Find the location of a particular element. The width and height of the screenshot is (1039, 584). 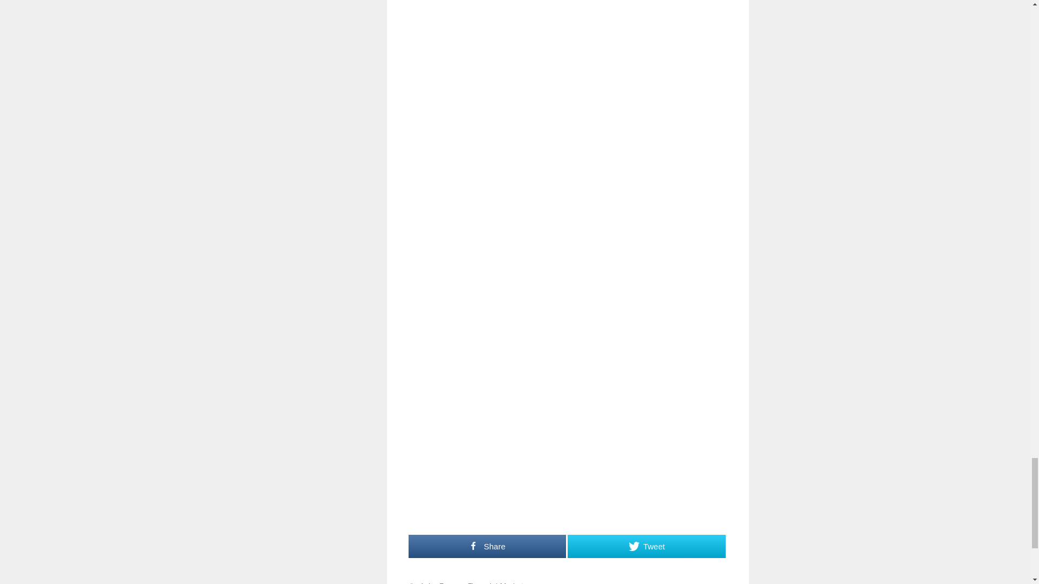

Asia is located at coordinates (426, 582).